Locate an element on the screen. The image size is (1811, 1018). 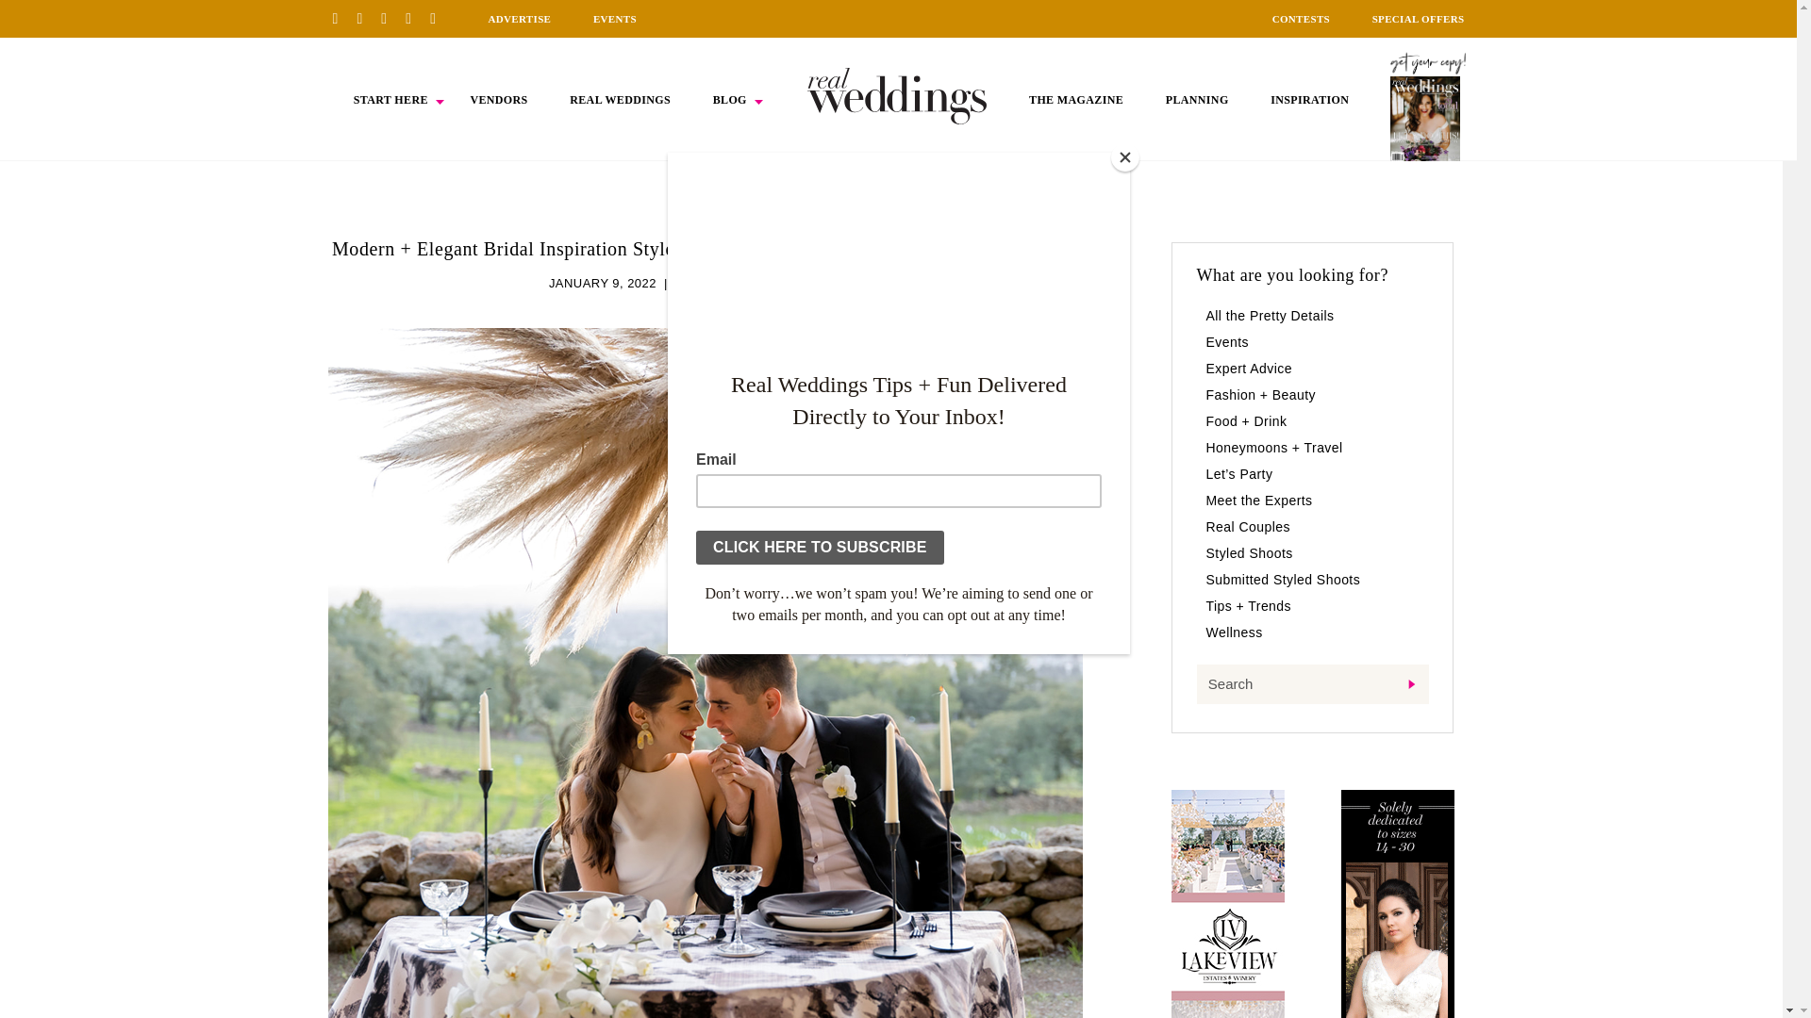
Search is located at coordinates (1311, 684).